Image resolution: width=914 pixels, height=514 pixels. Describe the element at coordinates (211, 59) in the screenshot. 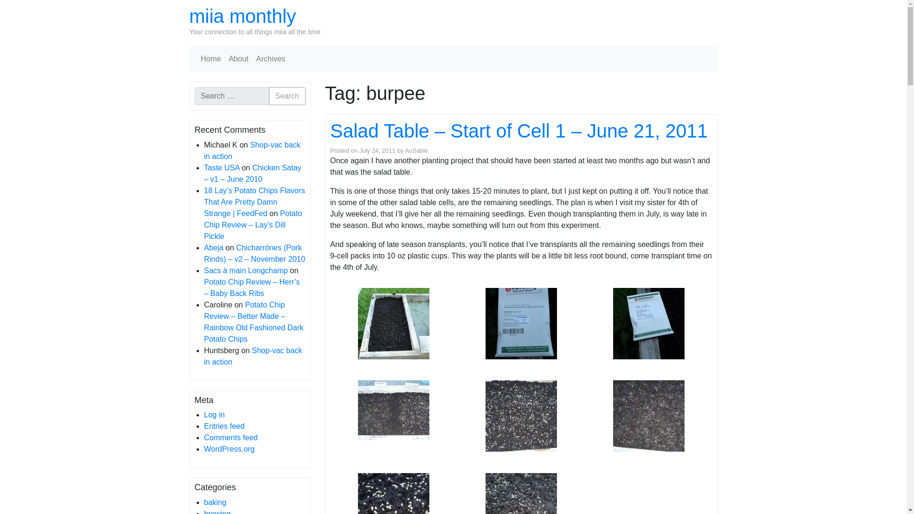

I see `Home` at that location.